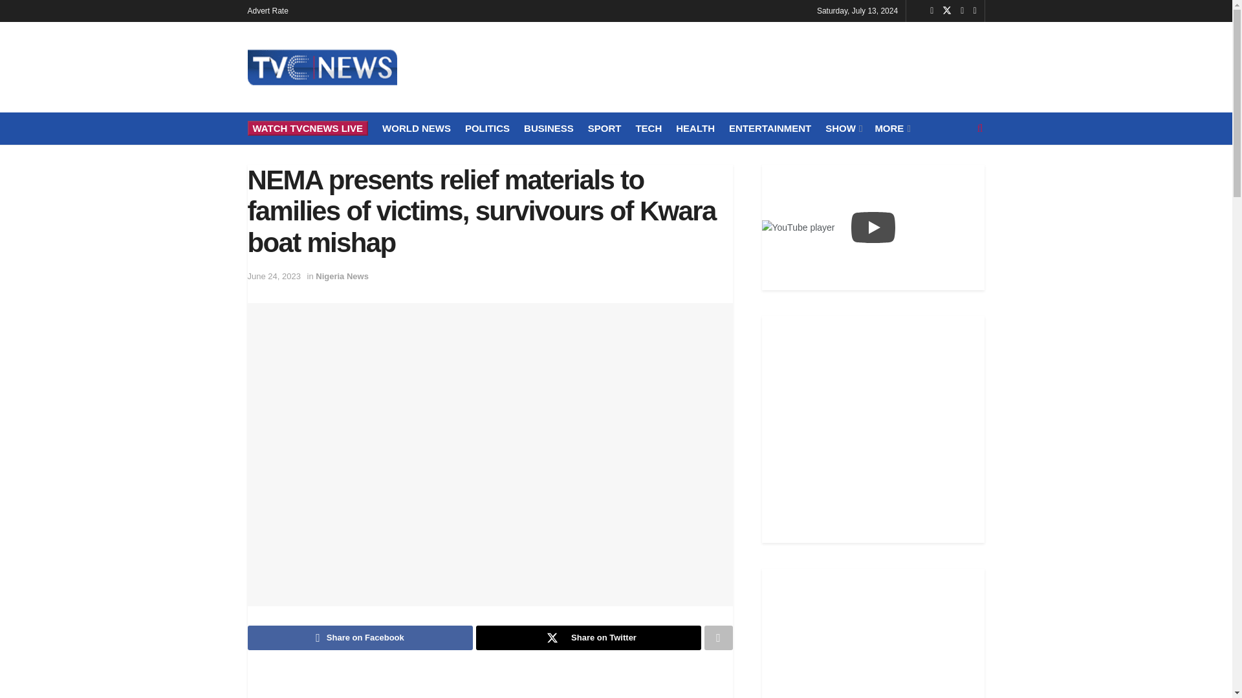  I want to click on TECH, so click(648, 128).